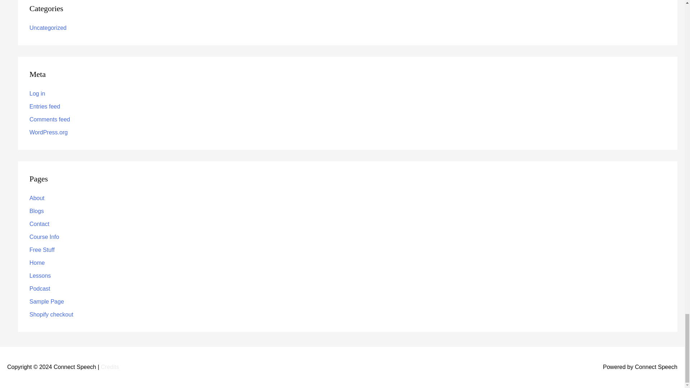 The width and height of the screenshot is (690, 388). What do you see at coordinates (110, 367) in the screenshot?
I see `Credits` at bounding box center [110, 367].